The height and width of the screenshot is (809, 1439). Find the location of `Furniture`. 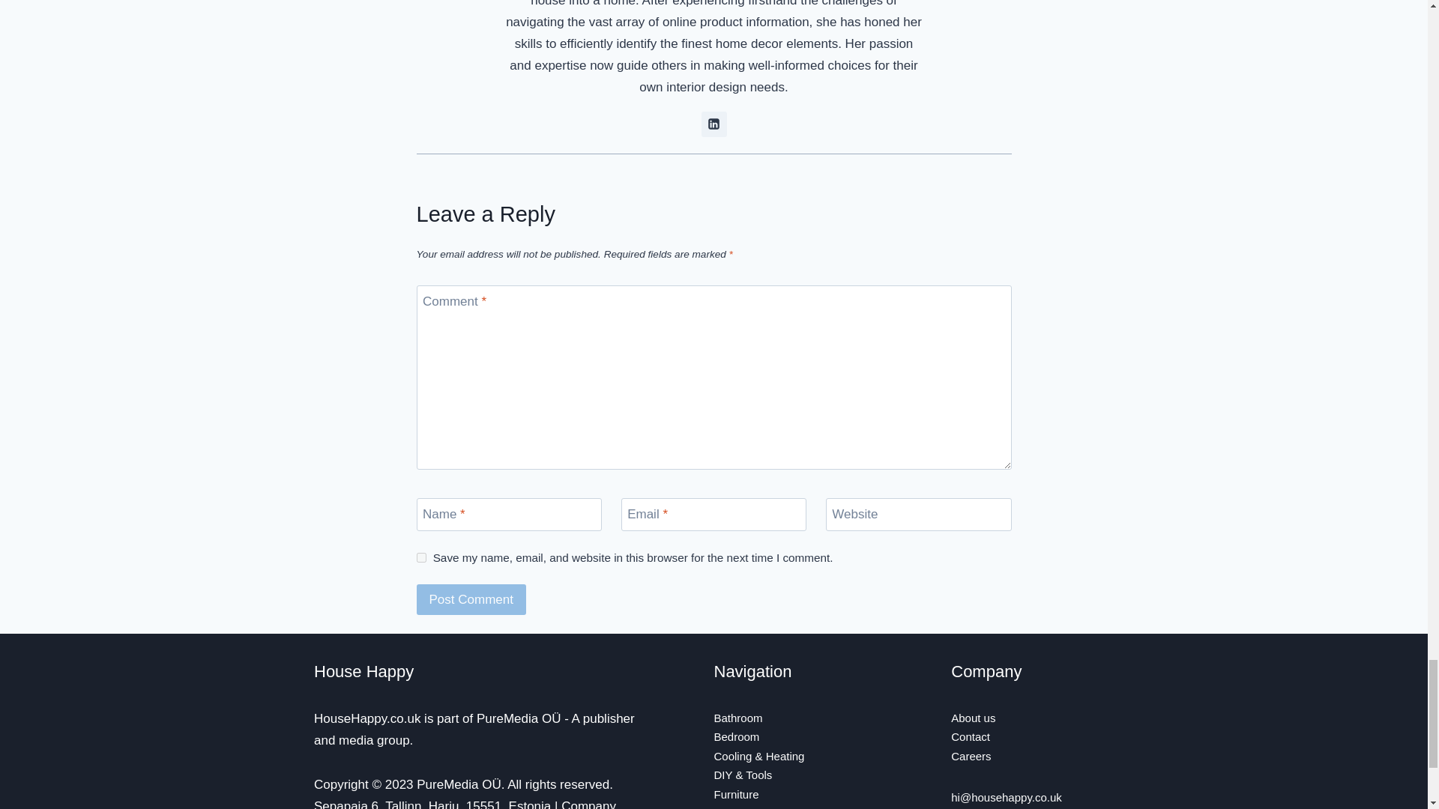

Furniture is located at coordinates (736, 794).